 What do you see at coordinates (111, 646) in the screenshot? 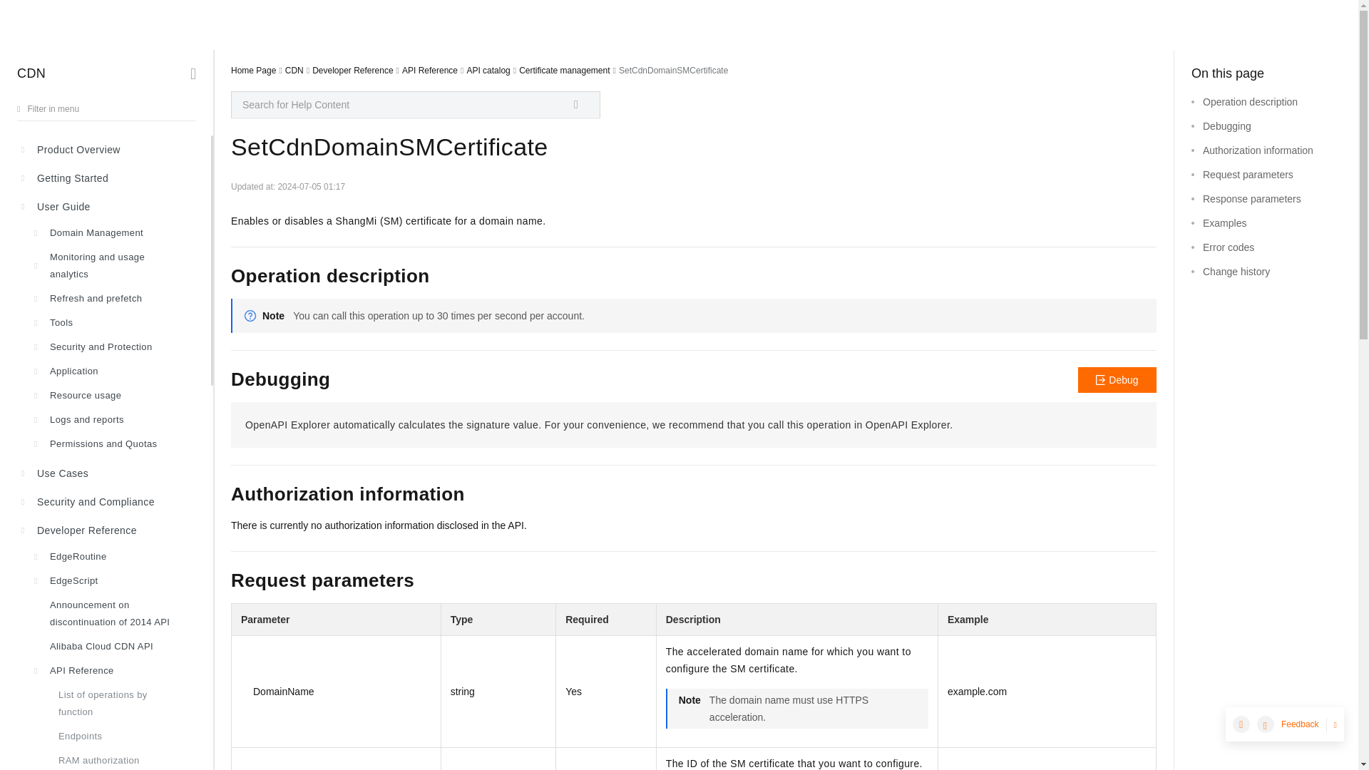
I see `Alibaba Cloud CDN API` at bounding box center [111, 646].